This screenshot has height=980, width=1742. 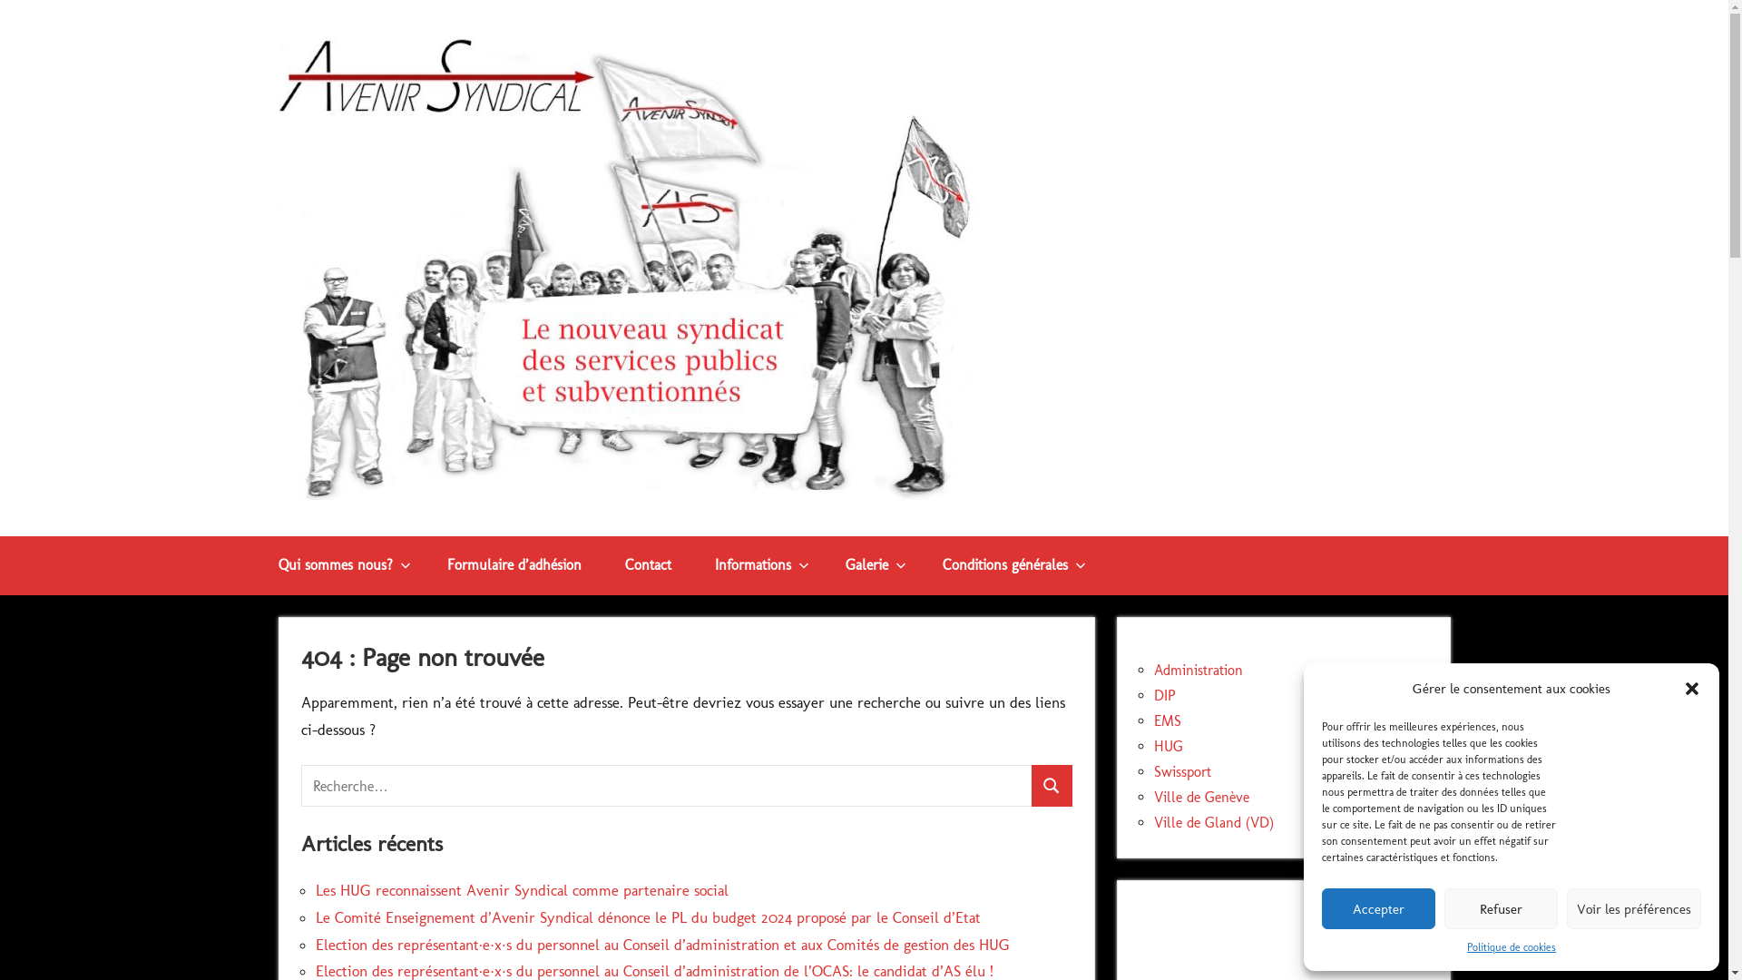 I want to click on HUG, so click(x=1169, y=746).